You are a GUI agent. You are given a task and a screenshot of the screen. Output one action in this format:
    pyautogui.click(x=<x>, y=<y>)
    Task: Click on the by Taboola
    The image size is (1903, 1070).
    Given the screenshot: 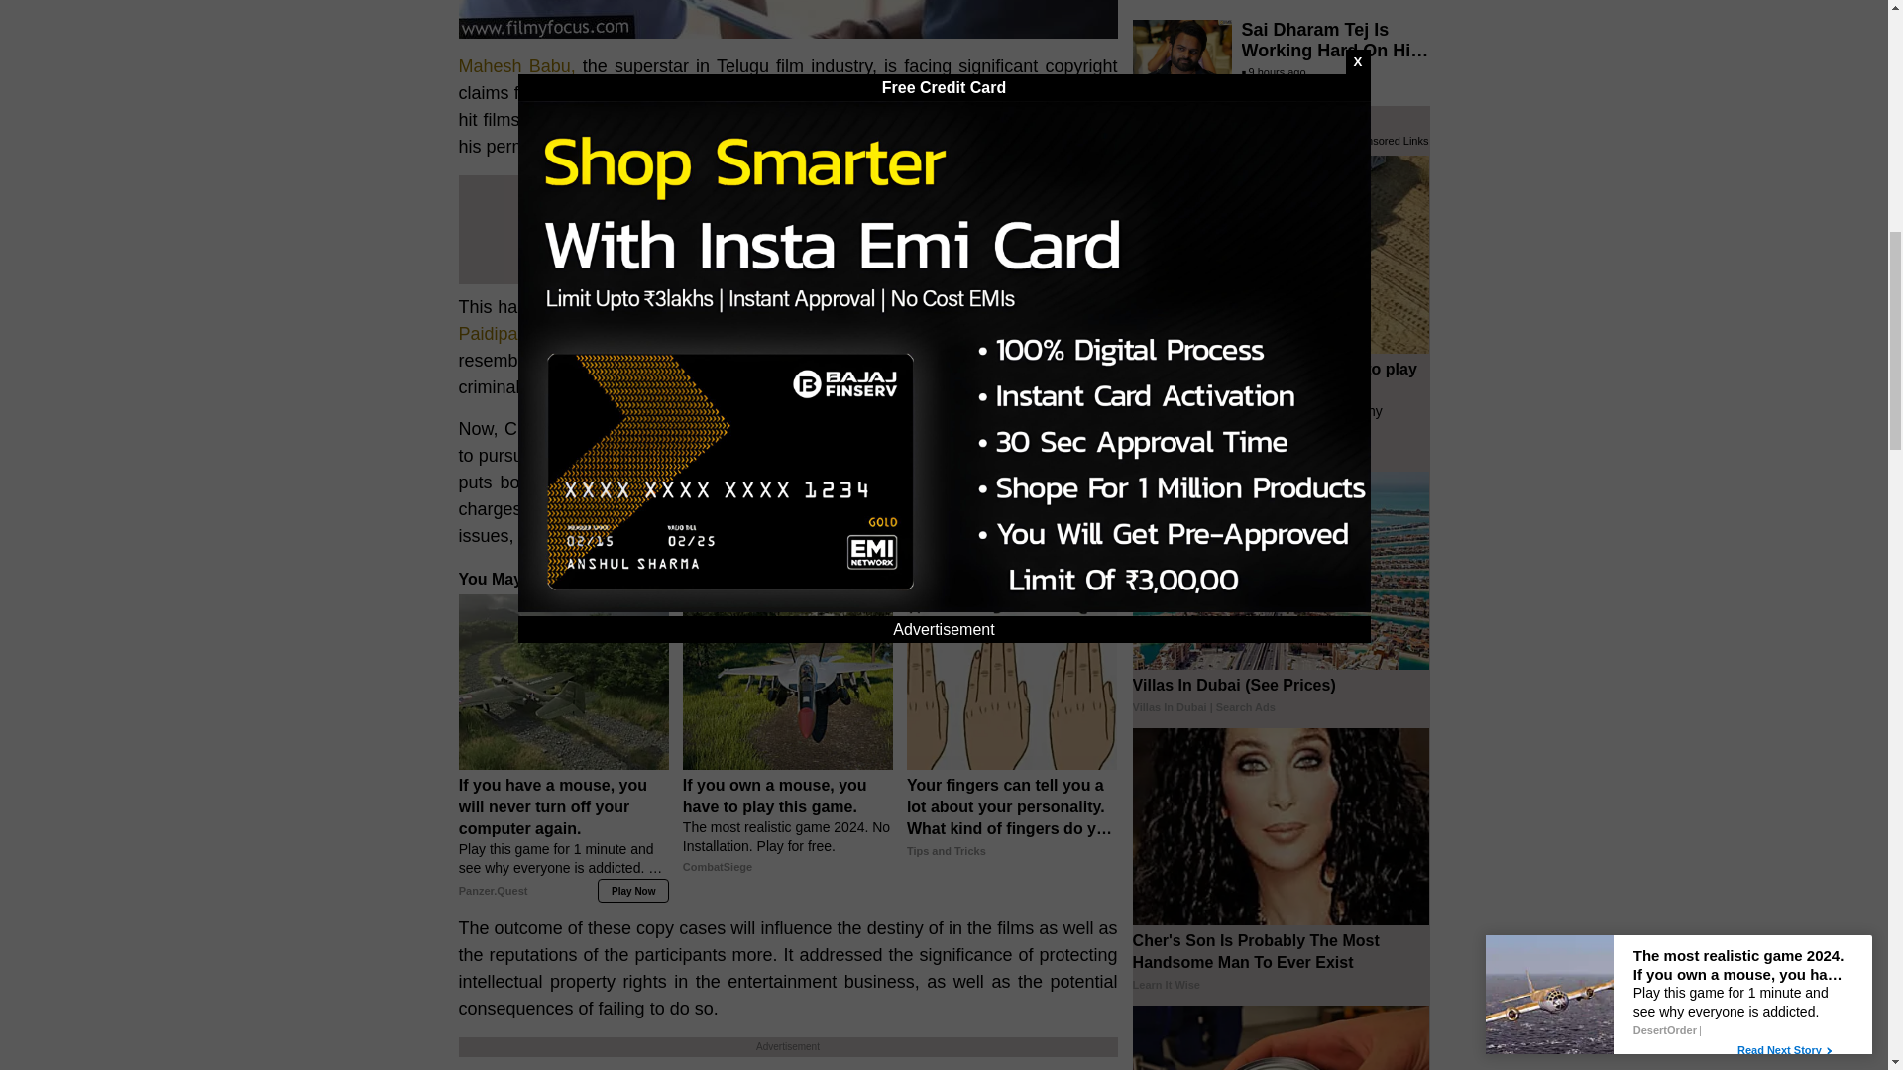 What is the action you would take?
    pyautogui.click(x=1089, y=577)
    